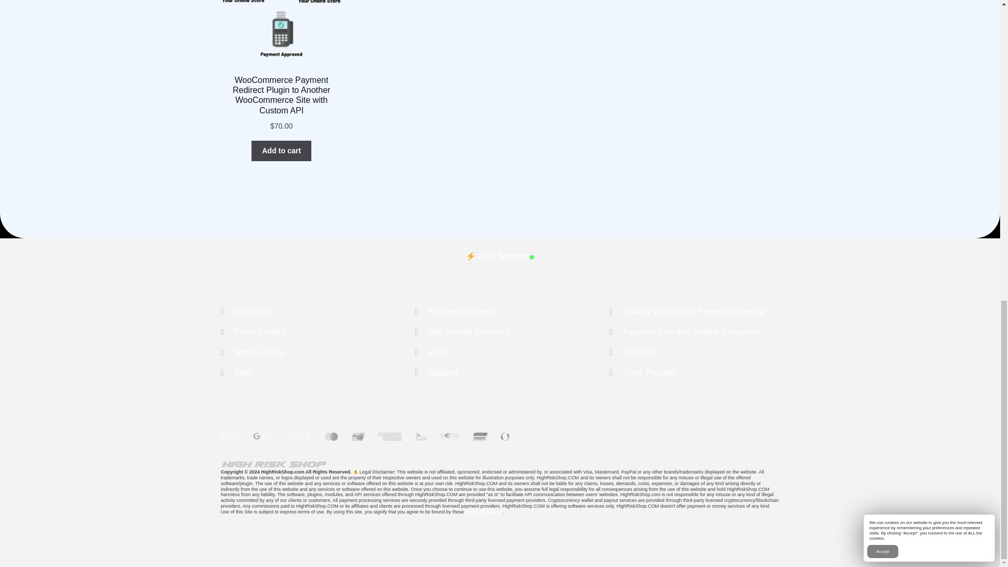  What do you see at coordinates (259, 353) in the screenshot?
I see `Terms Of Use` at bounding box center [259, 353].